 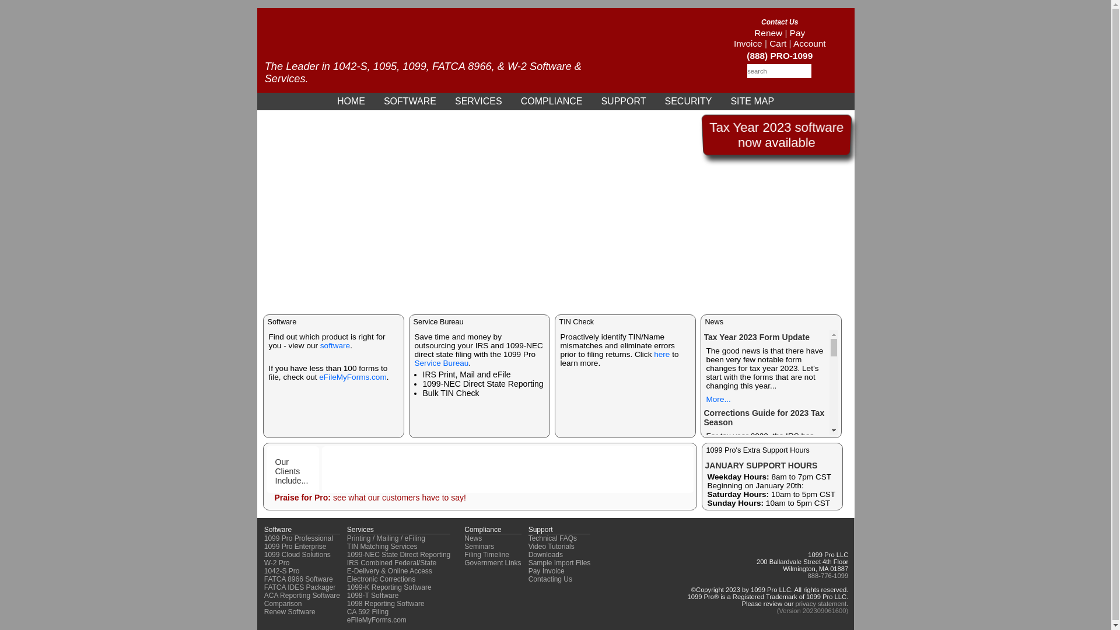 I want to click on eFileMyForms.com, so click(x=352, y=377).